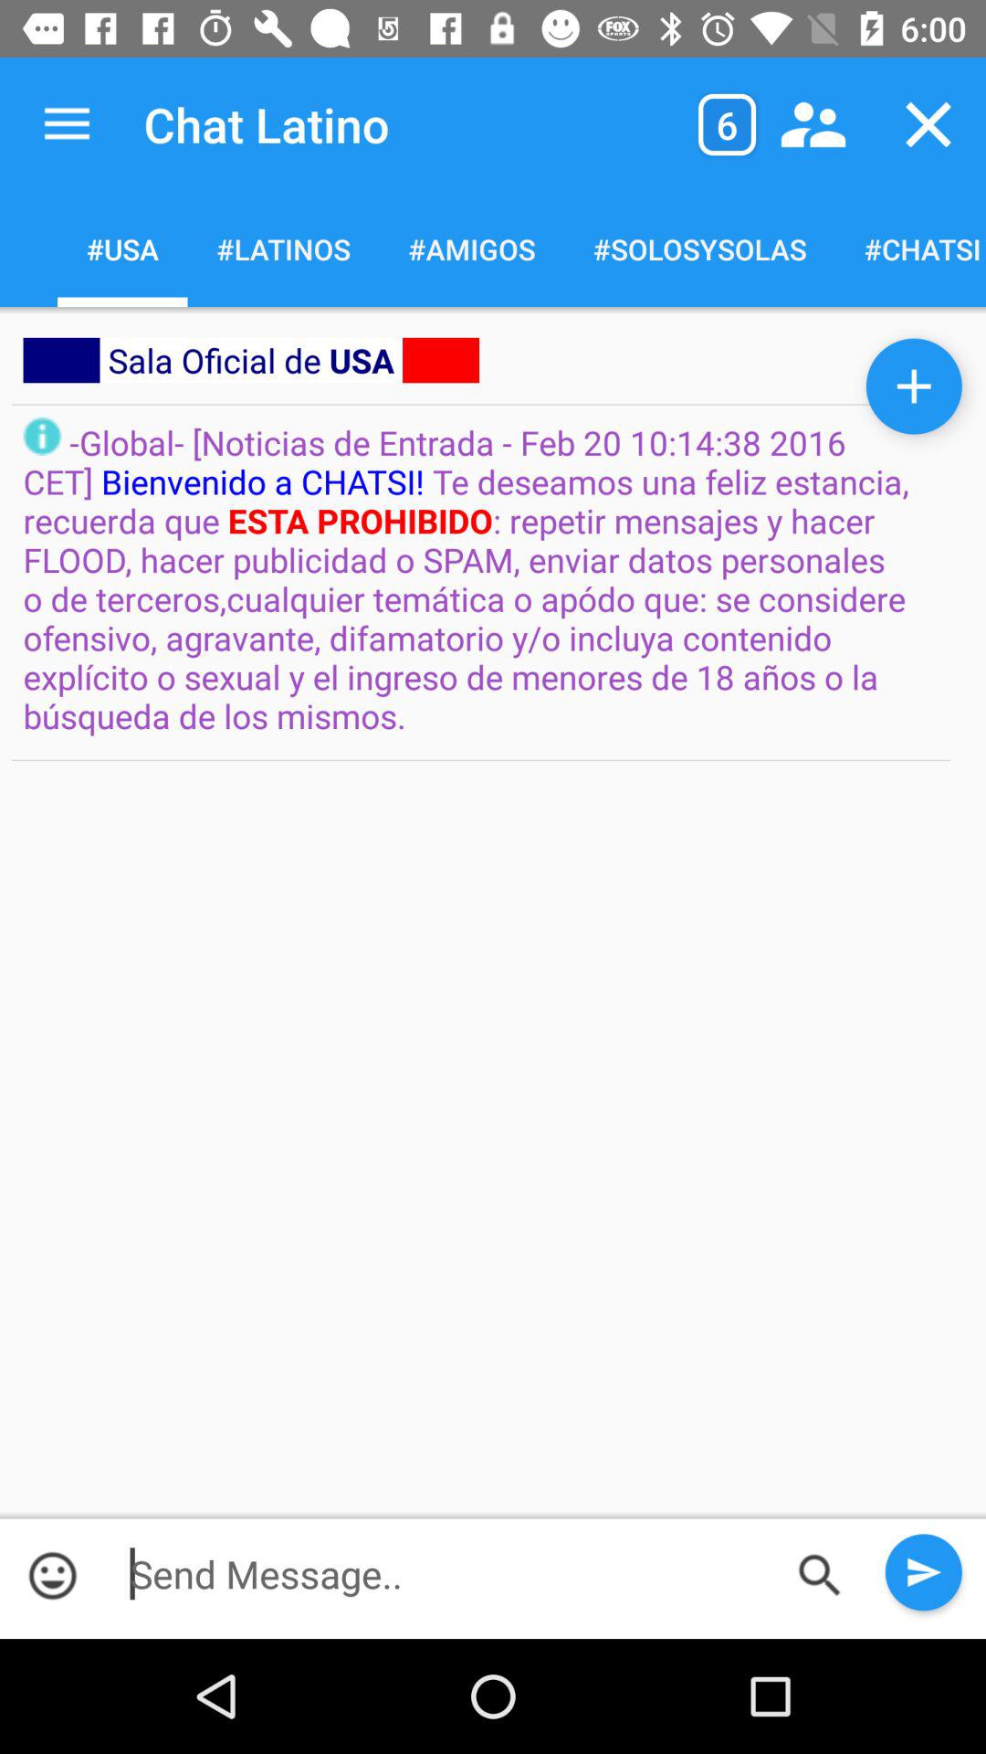 The width and height of the screenshot is (986, 1754). What do you see at coordinates (727, 124) in the screenshot?
I see `turn on item above the #solosysolas` at bounding box center [727, 124].